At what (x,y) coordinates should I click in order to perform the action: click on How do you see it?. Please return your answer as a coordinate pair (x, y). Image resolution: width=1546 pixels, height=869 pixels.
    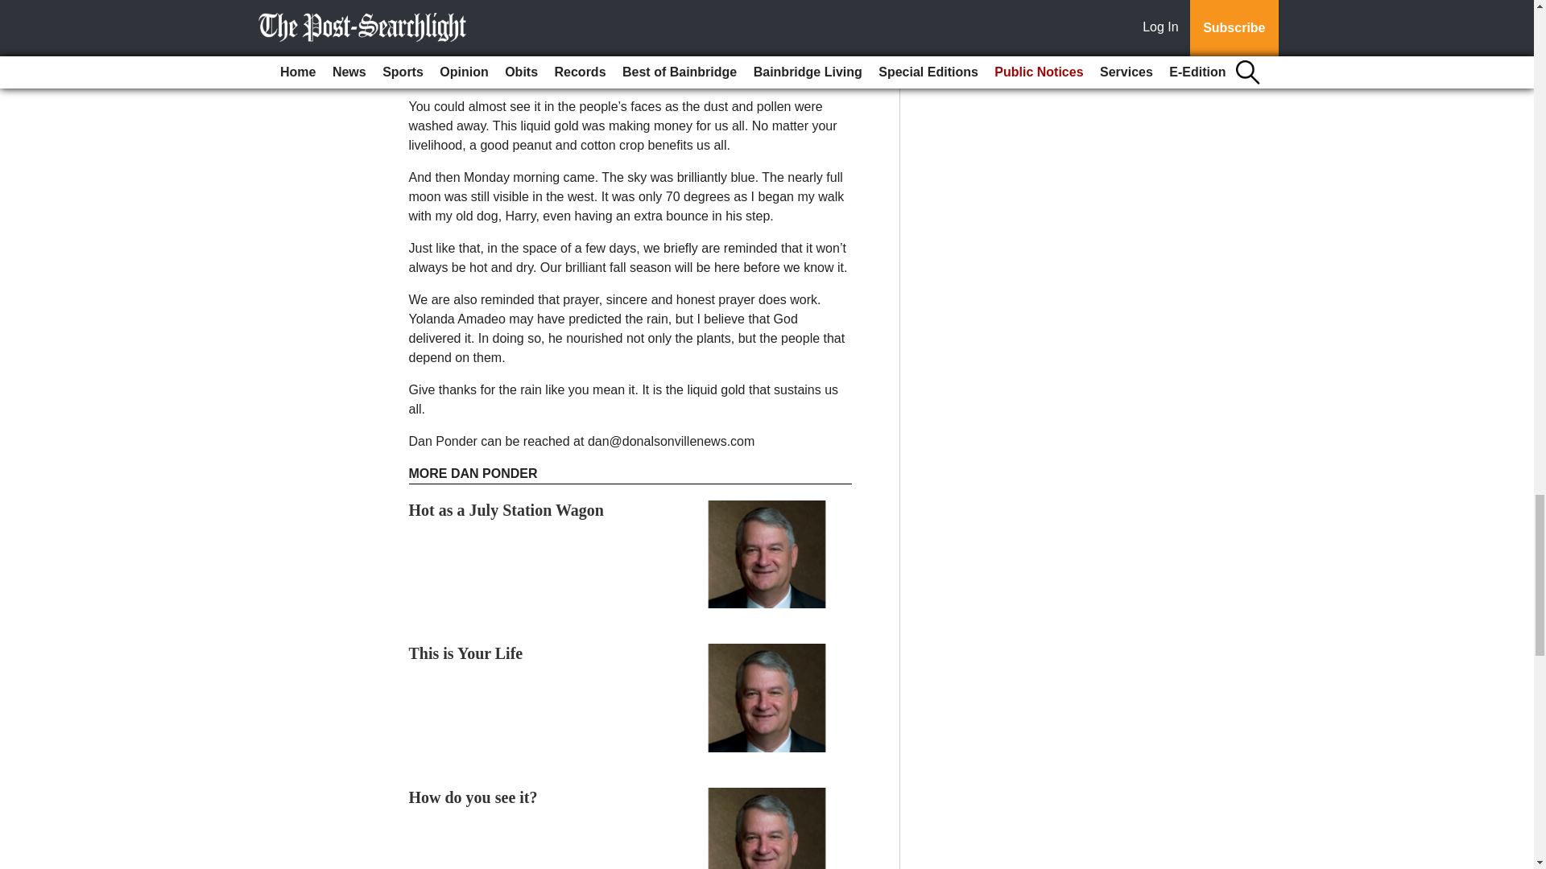
    Looking at the image, I should click on (473, 797).